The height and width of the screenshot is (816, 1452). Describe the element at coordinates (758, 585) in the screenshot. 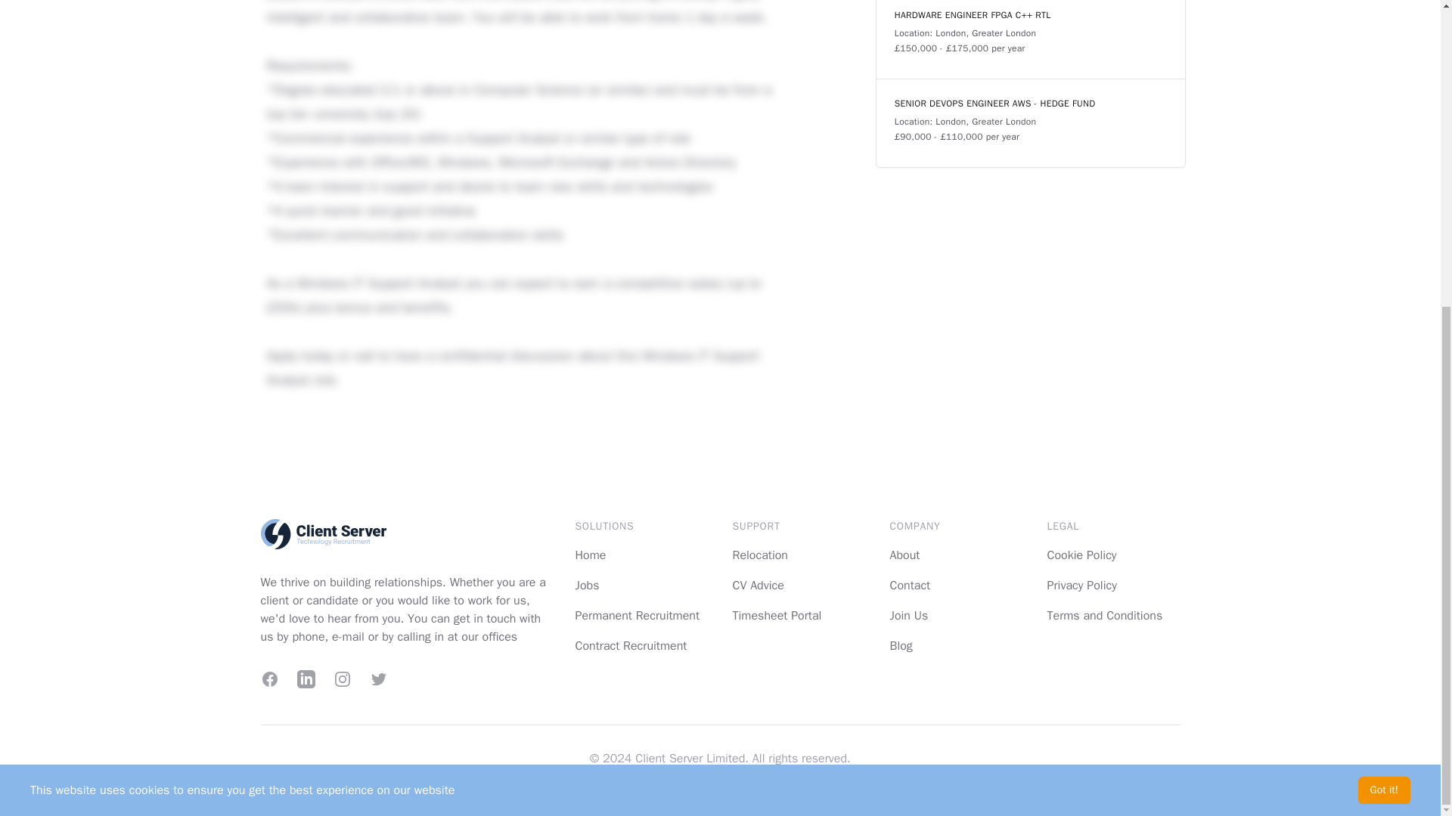

I see `CV Advice` at that location.